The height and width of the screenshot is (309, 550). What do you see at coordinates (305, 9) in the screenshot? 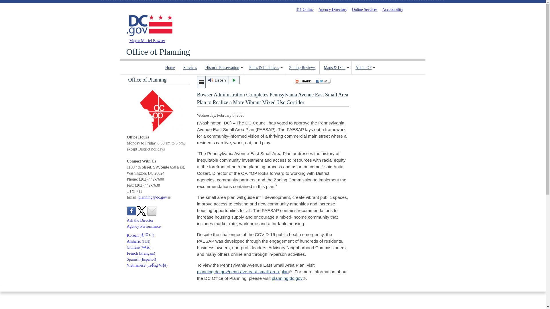
I see `311 Online` at bounding box center [305, 9].